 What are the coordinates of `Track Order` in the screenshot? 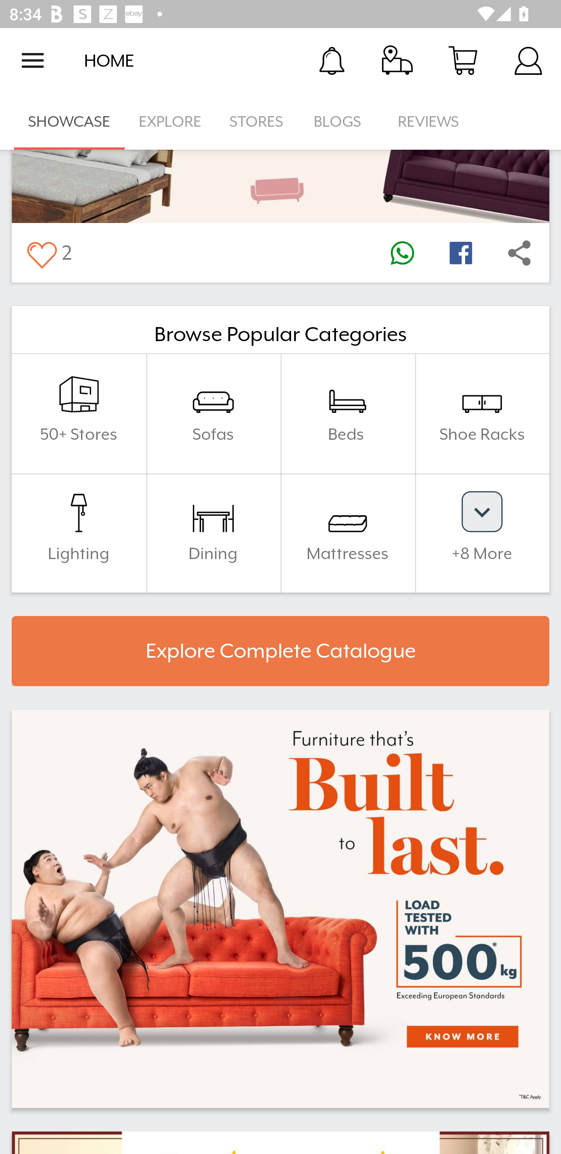 It's located at (397, 60).